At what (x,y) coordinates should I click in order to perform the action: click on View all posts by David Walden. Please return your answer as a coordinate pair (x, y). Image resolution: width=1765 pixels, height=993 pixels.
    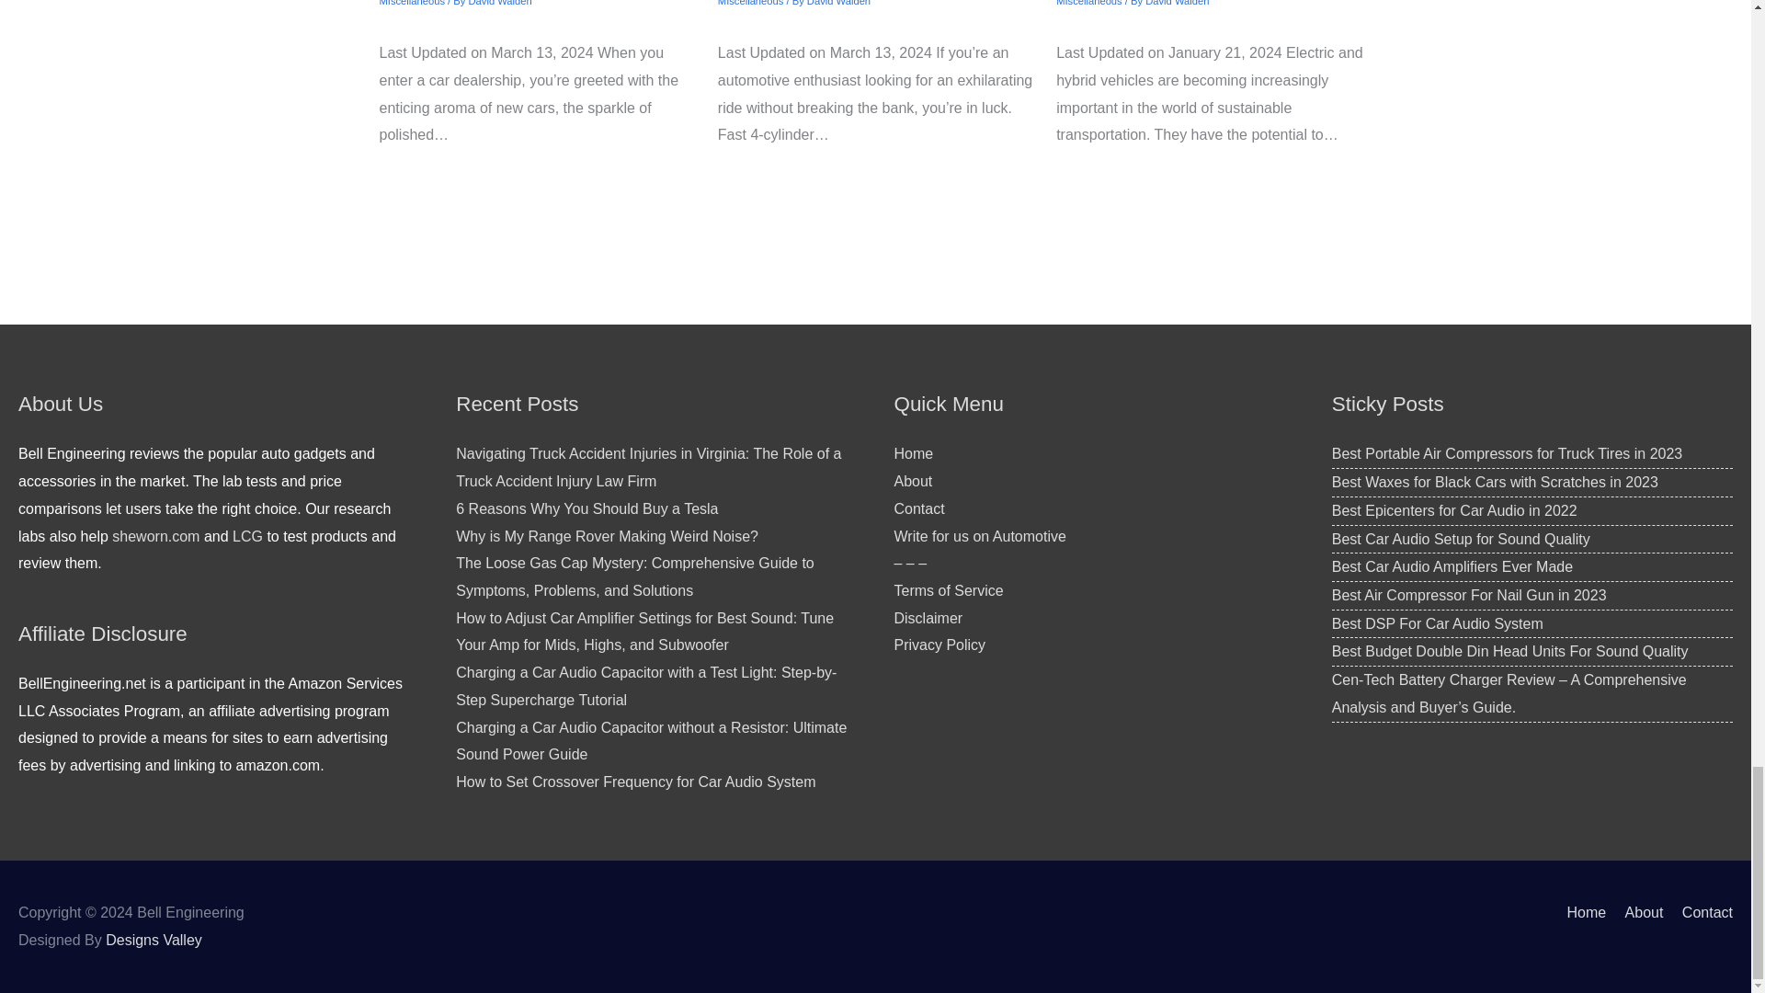
    Looking at the image, I should click on (500, 3).